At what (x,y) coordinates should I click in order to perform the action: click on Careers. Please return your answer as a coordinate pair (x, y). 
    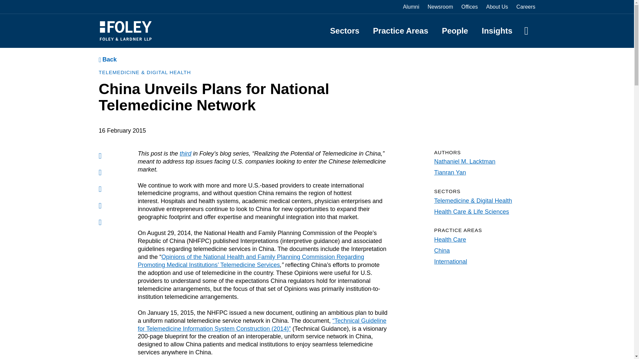
    Looking at the image, I should click on (526, 7).